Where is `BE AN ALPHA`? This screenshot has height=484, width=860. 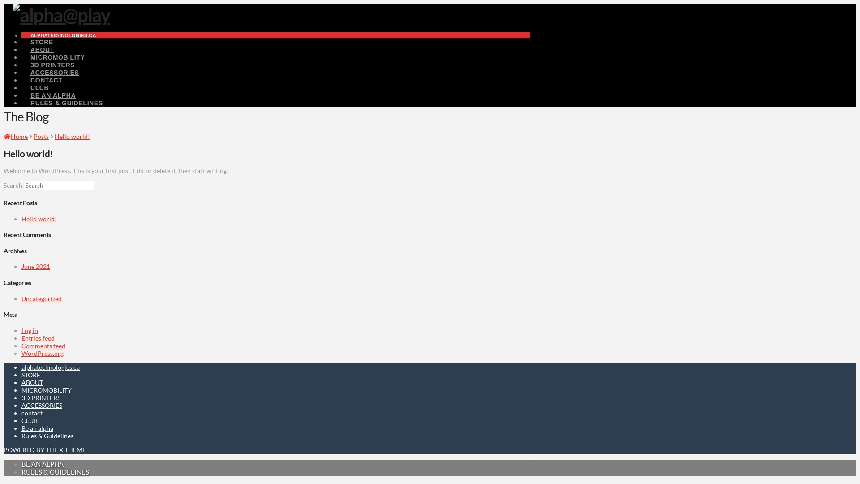
BE AN ALPHA is located at coordinates (53, 95).